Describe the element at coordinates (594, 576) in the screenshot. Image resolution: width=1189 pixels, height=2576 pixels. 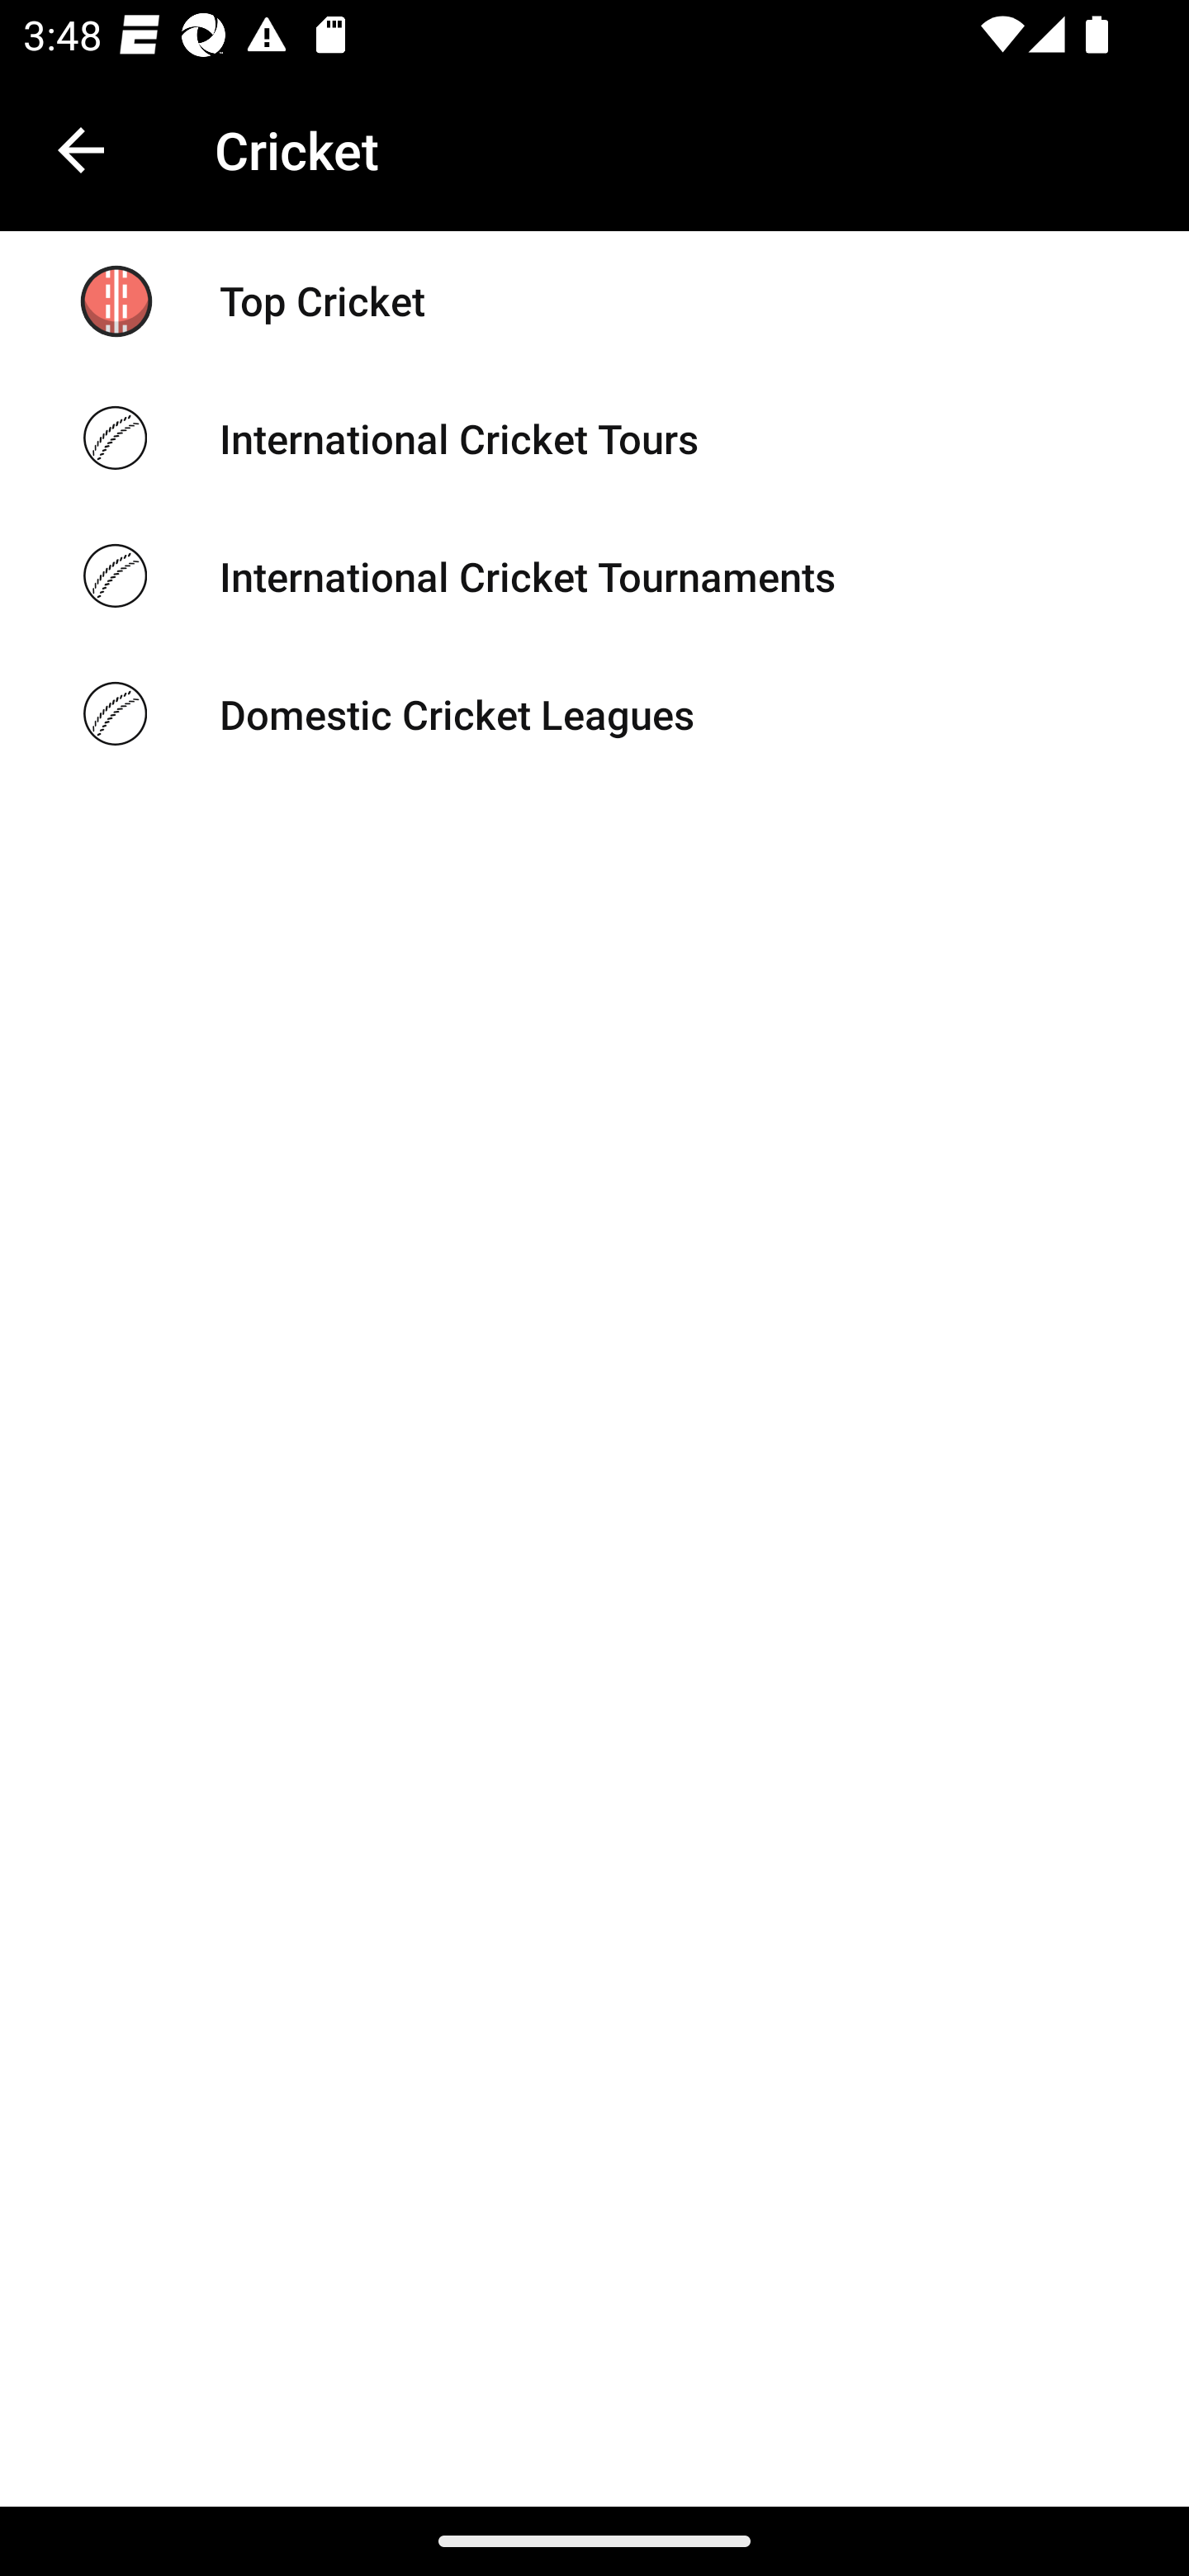
I see `G International Cricket Tournaments` at that location.